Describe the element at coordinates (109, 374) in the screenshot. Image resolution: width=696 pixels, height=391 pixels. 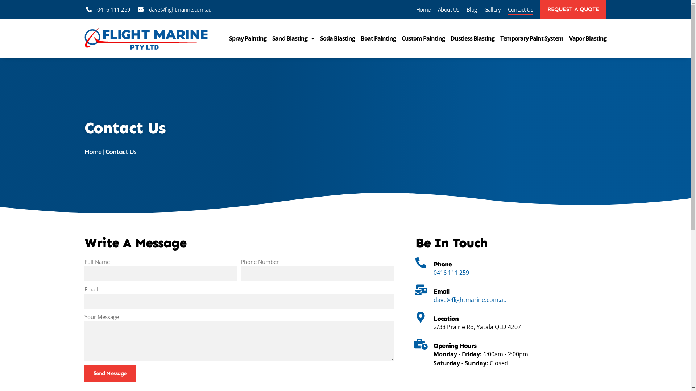
I see `Send Message` at that location.